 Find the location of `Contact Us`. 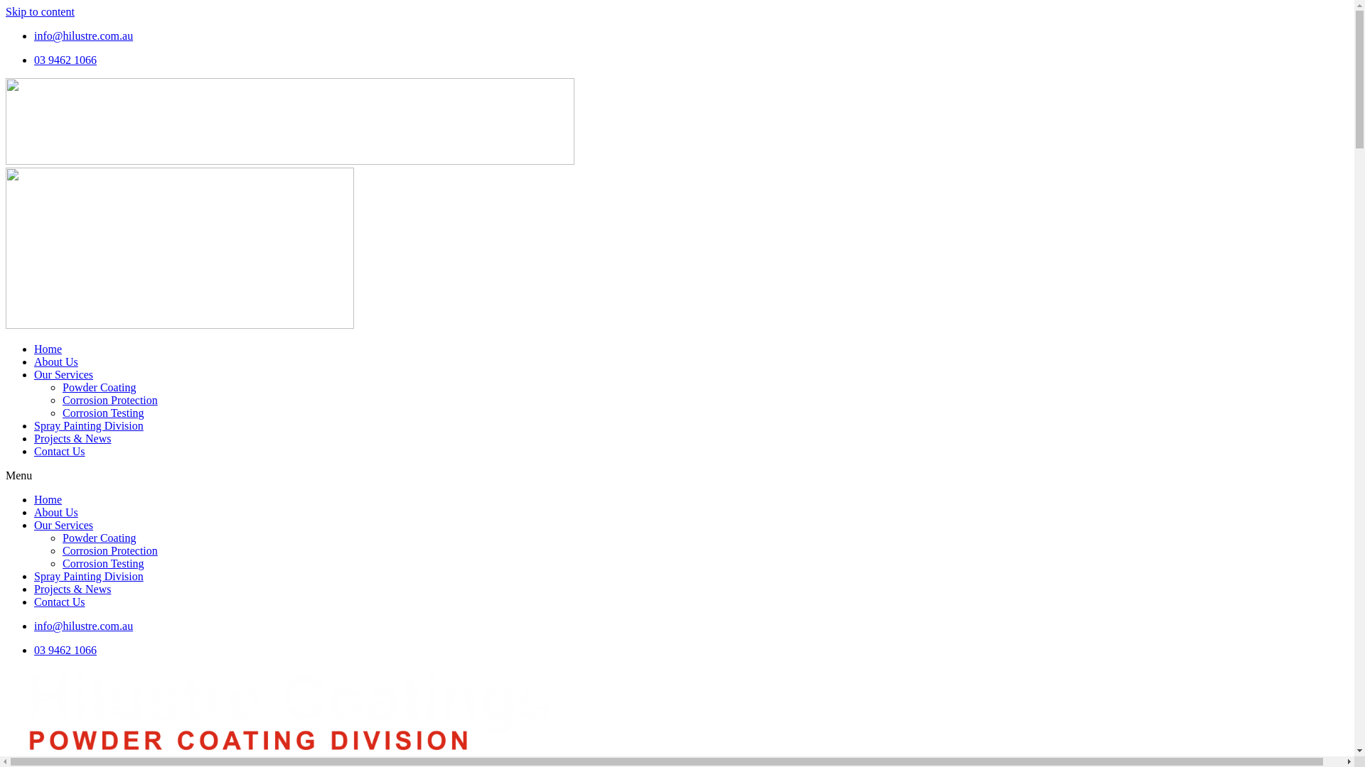

Contact Us is located at coordinates (60, 602).